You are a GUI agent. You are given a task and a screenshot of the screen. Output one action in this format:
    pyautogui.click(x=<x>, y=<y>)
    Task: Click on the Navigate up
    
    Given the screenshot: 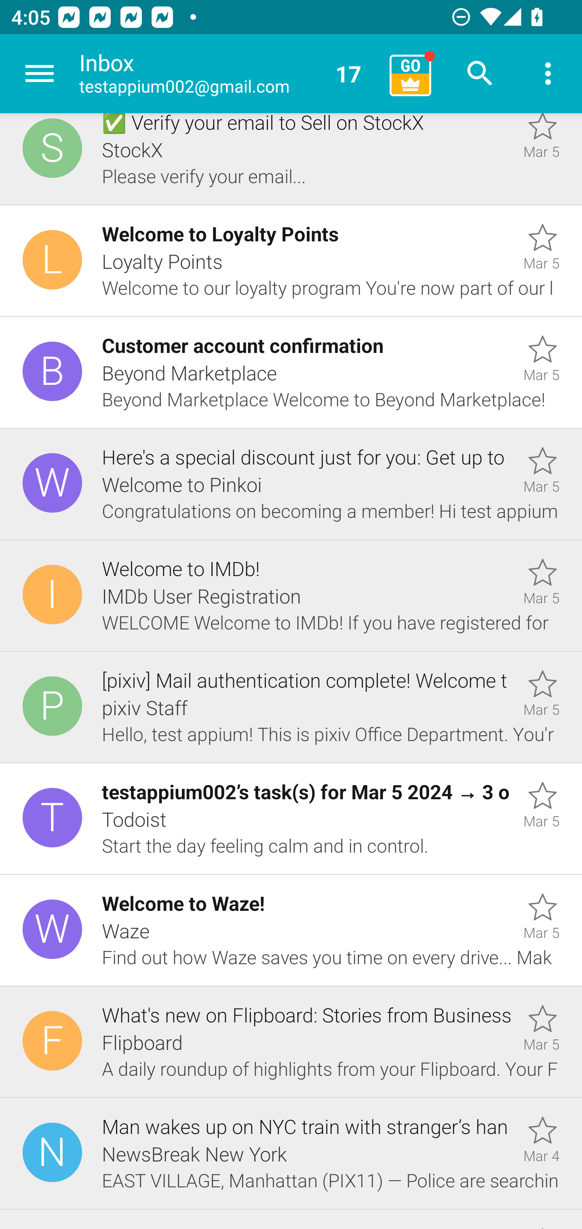 What is the action you would take?
    pyautogui.click(x=40, y=74)
    